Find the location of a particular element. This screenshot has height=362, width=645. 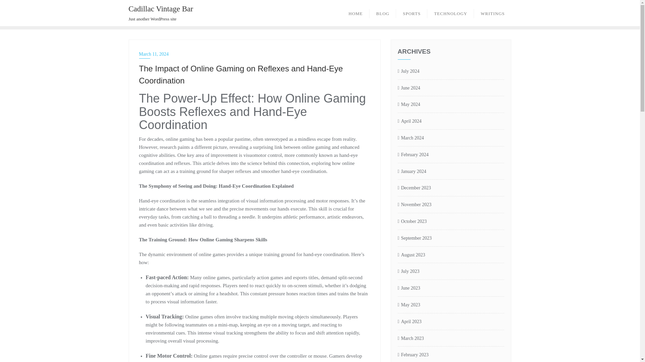

TECHNOLOGY is located at coordinates (450, 13).